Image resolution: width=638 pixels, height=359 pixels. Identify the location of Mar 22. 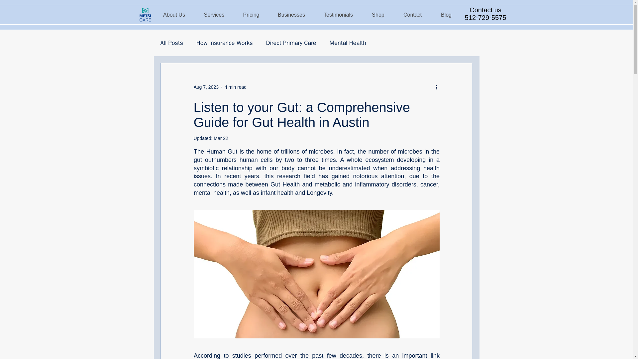
(221, 138).